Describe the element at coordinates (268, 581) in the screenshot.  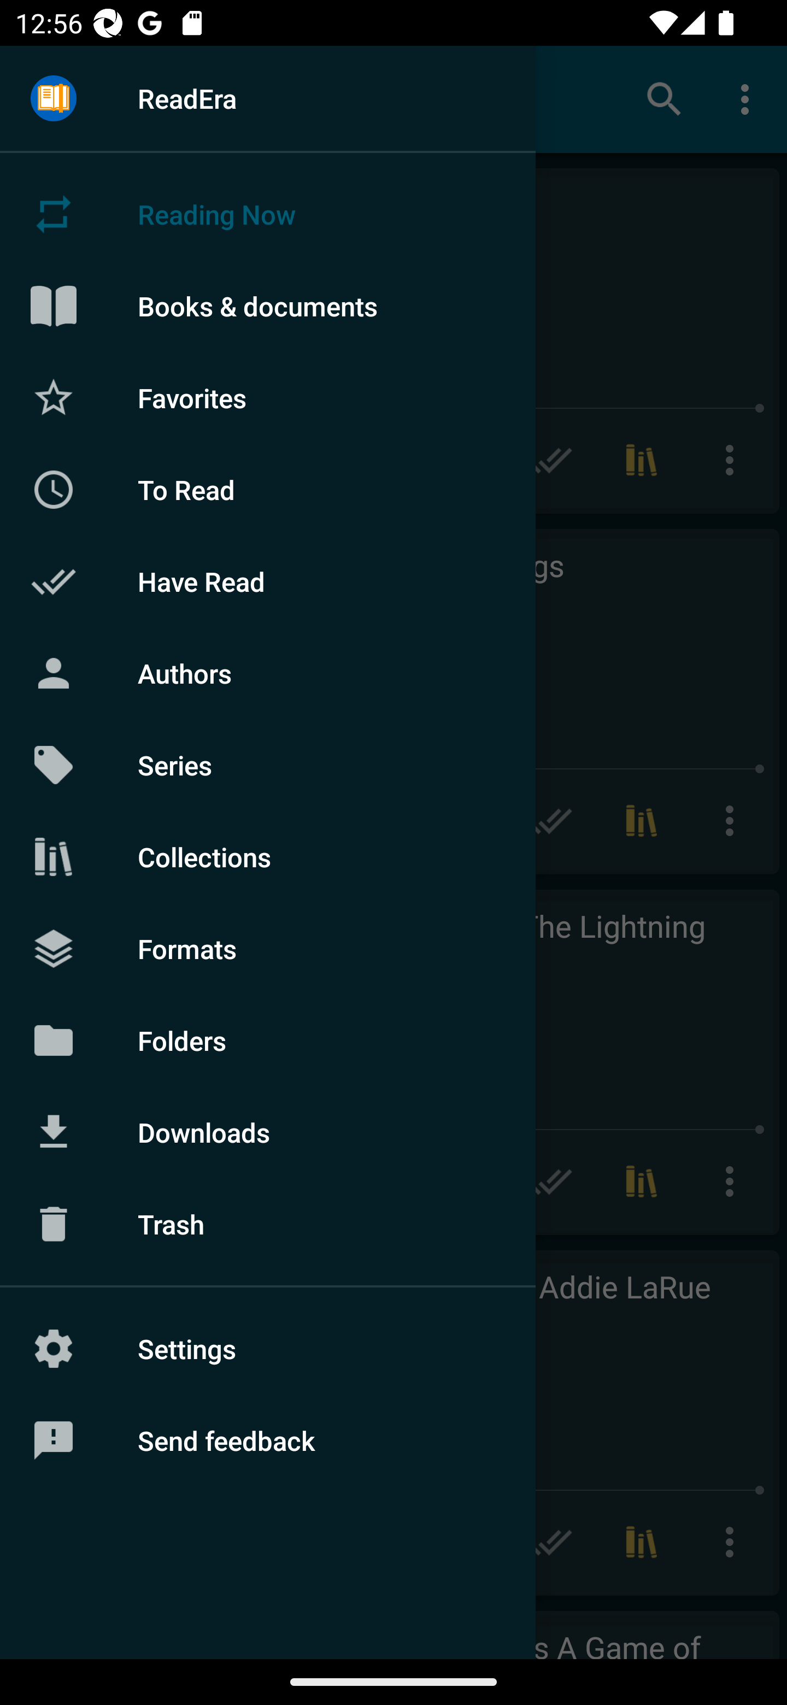
I see `Have Read` at that location.